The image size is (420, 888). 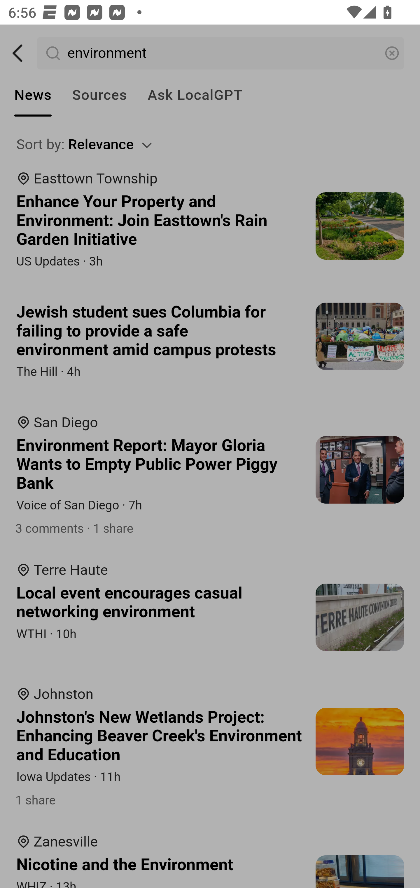 I want to click on Sources, so click(x=99, y=95).